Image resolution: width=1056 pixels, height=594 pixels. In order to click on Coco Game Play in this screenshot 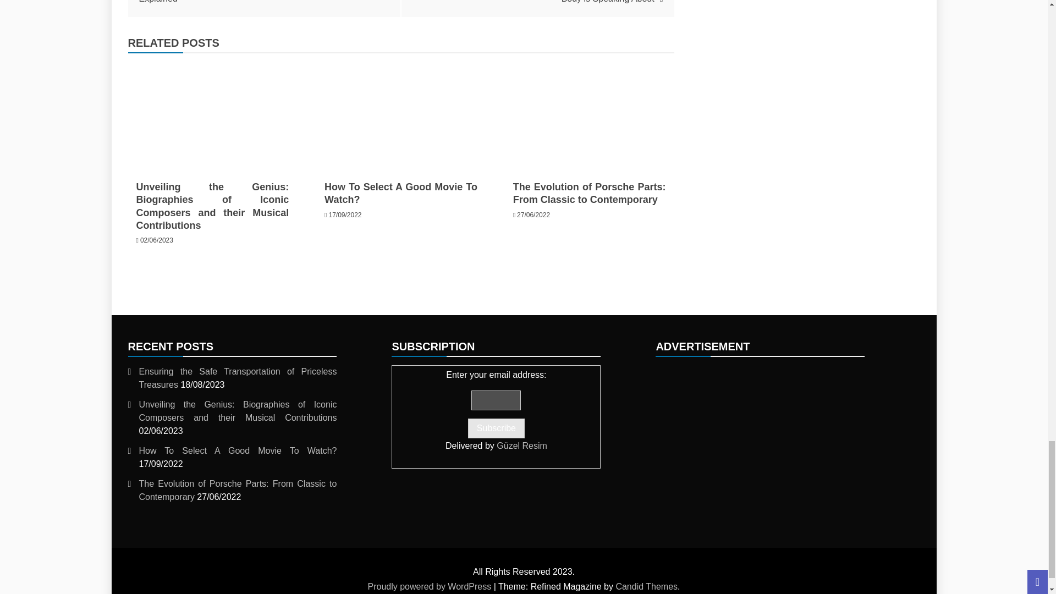, I will do `click(760, 433)`.